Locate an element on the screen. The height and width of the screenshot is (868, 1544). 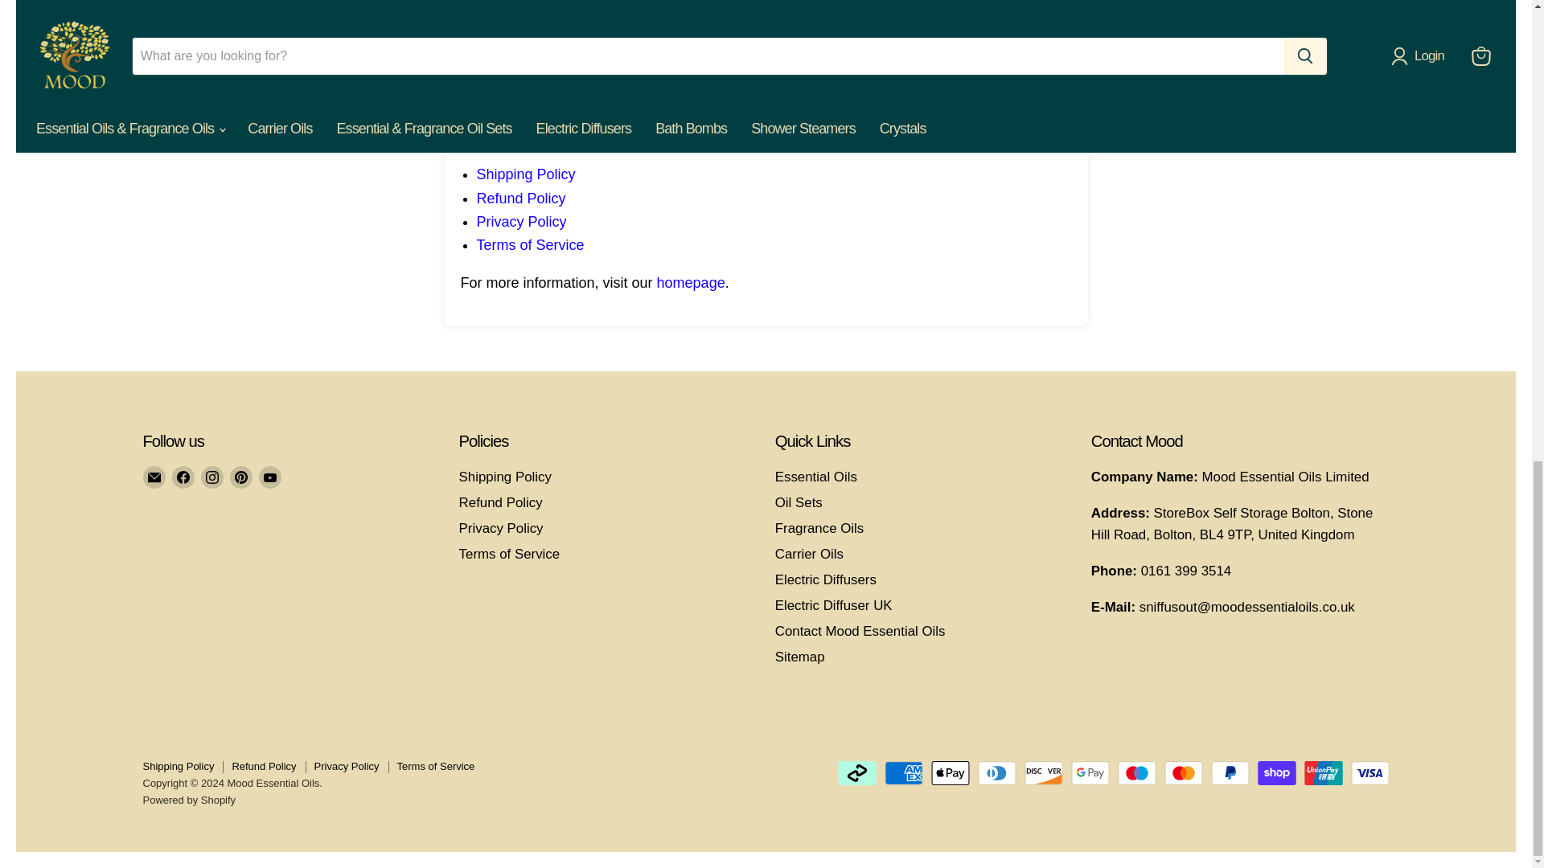
Clearpay is located at coordinates (857, 773).